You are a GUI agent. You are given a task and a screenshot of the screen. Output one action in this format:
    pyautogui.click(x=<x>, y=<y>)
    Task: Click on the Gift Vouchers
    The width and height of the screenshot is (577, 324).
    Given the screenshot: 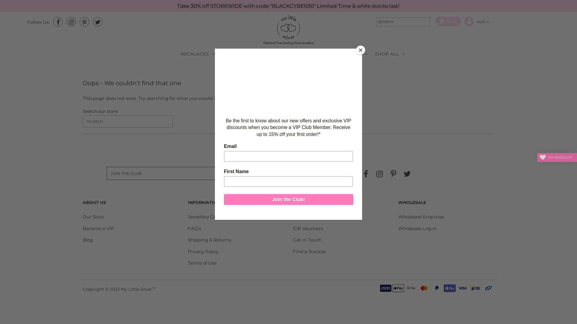 What is the action you would take?
    pyautogui.click(x=308, y=229)
    